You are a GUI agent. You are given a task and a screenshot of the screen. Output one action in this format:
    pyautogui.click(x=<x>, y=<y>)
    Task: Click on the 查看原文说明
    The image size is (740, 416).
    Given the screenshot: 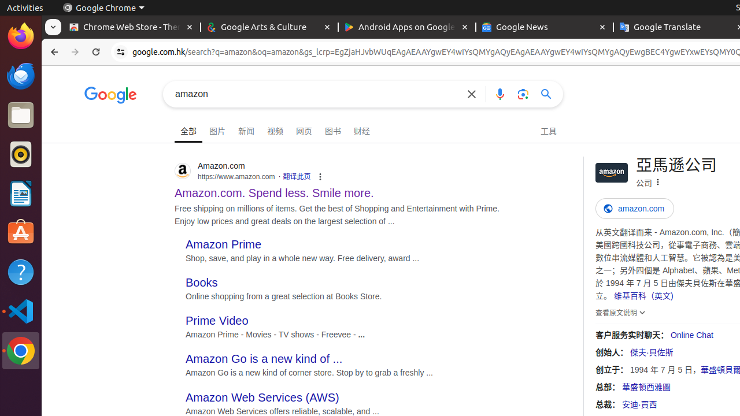 What is the action you would take?
    pyautogui.click(x=622, y=313)
    